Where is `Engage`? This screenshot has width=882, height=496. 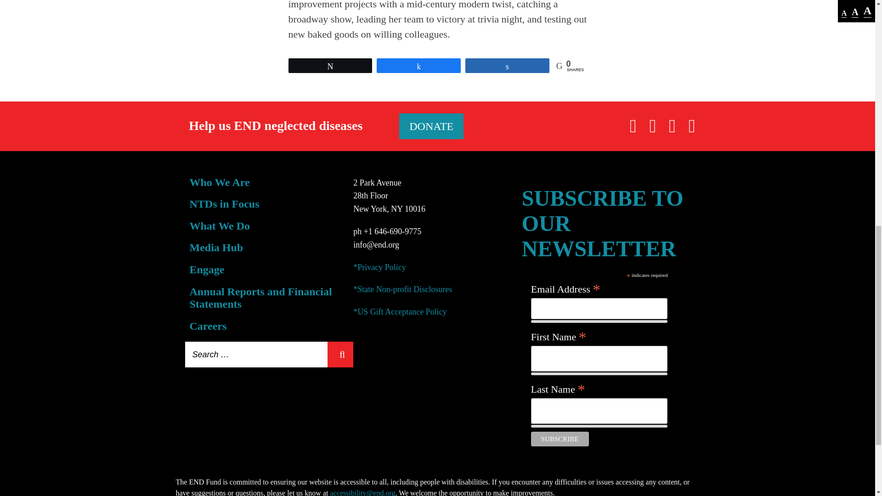
Engage is located at coordinates (207, 269).